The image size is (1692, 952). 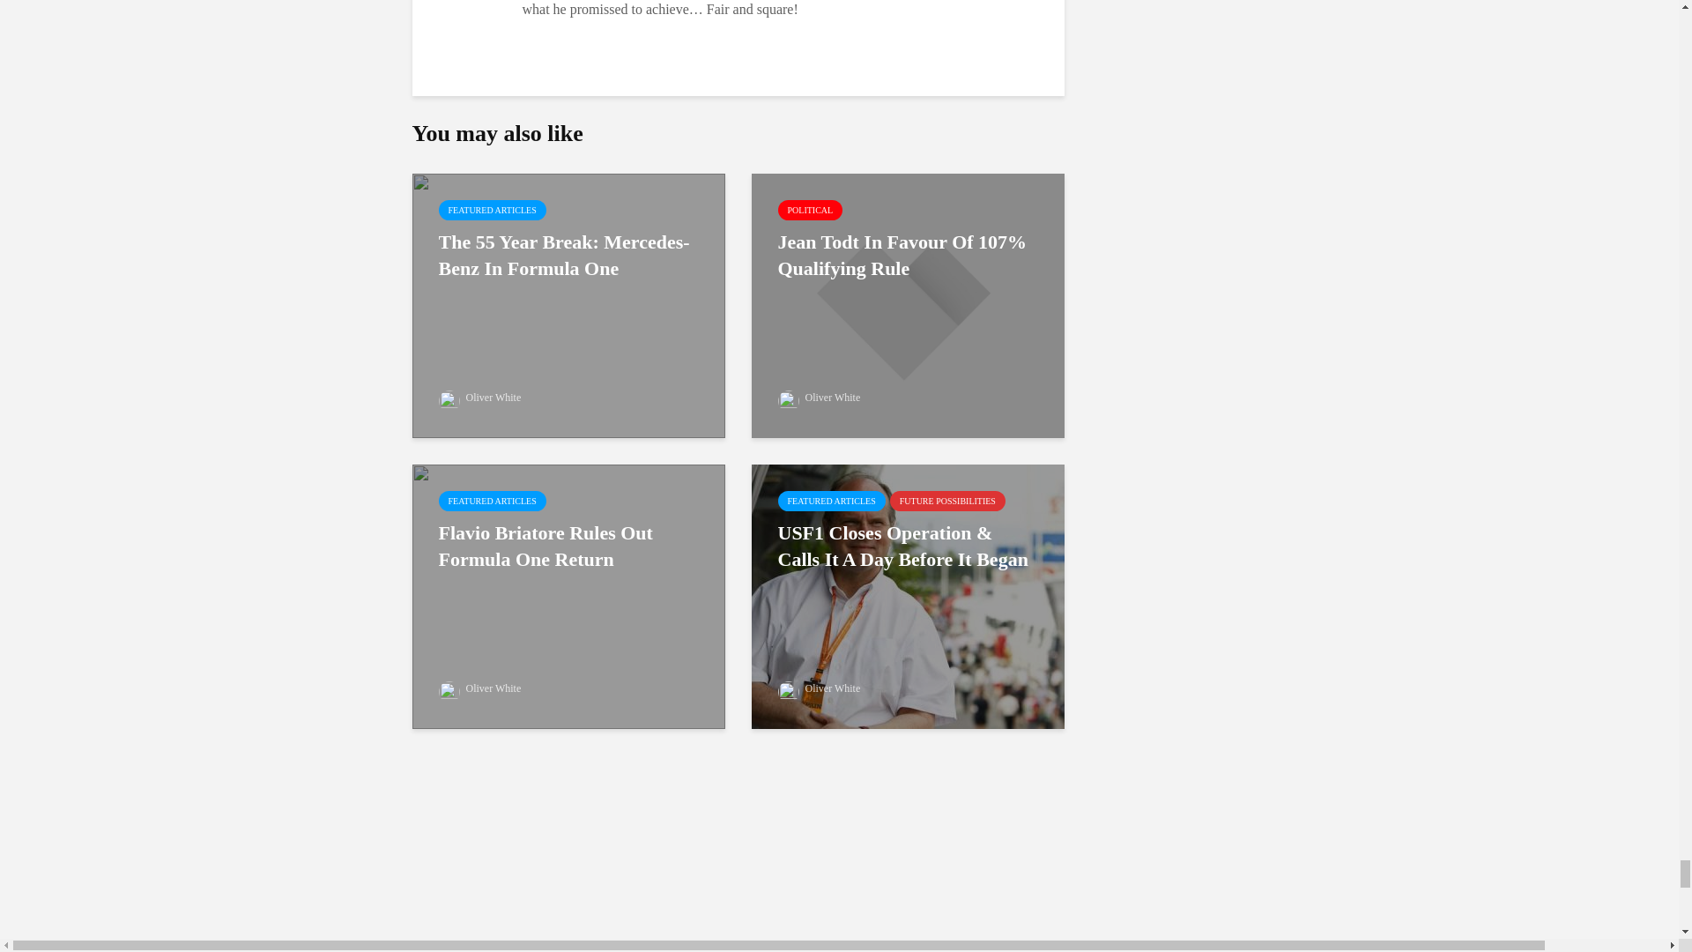 I want to click on The 55 Year Break: Mercedes-Benz In Formula One, so click(x=569, y=303).